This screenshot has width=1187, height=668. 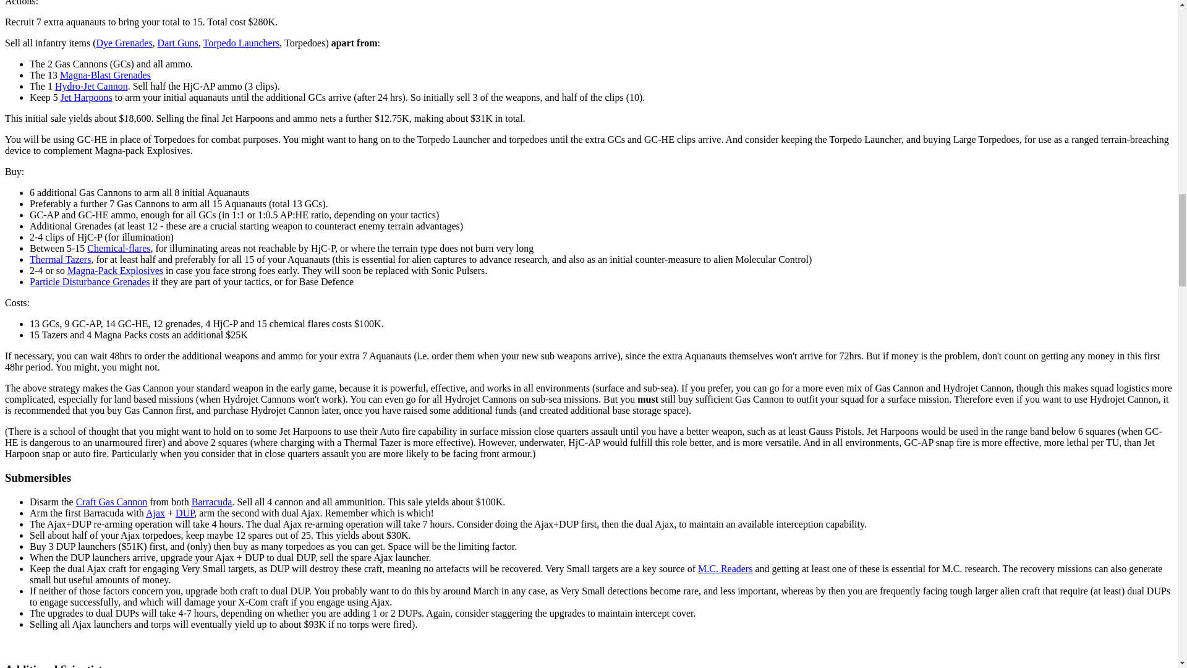 I want to click on Jet Harpoon, so click(x=87, y=98).